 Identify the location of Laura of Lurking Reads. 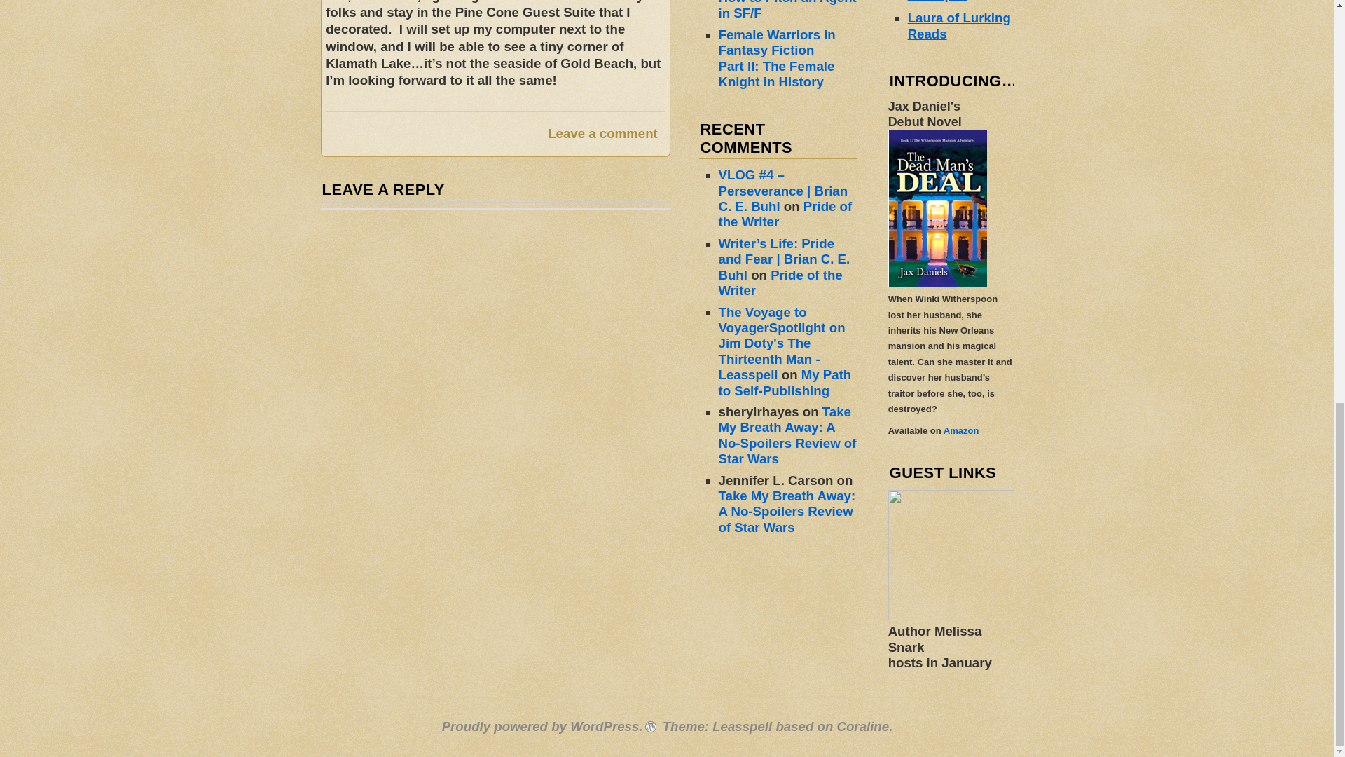
(960, 25).